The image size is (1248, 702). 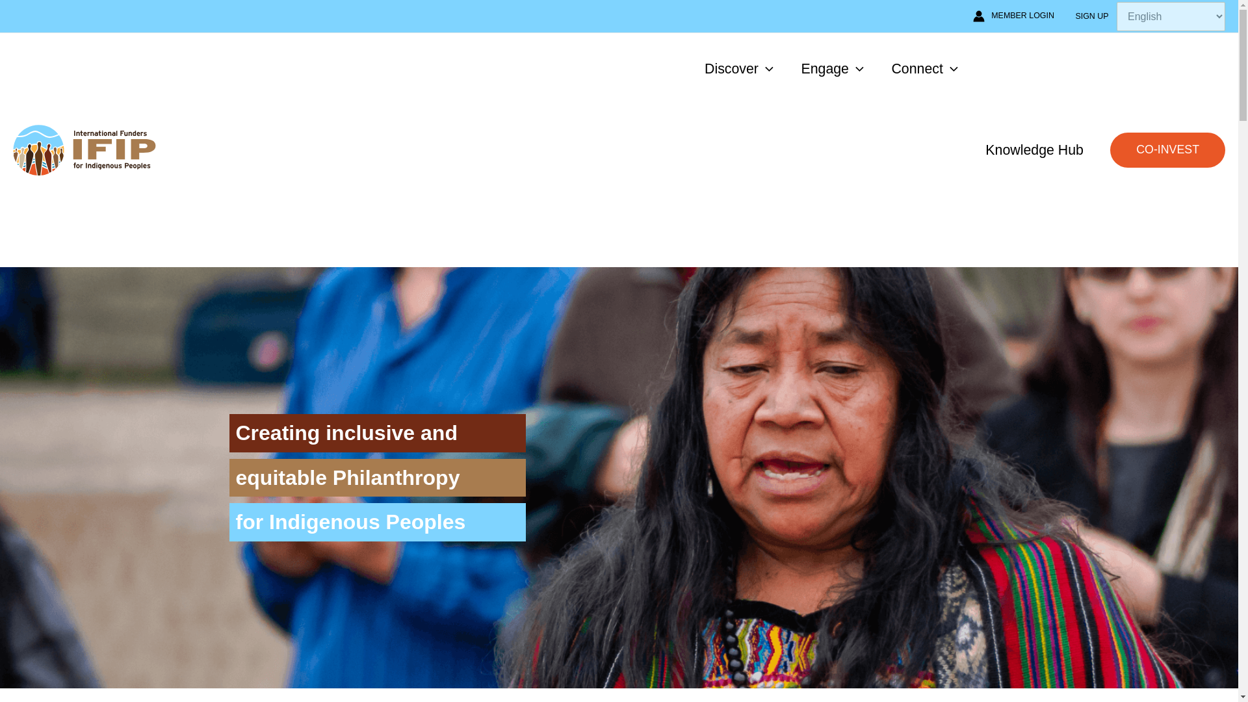 What do you see at coordinates (1167, 149) in the screenshot?
I see `CO-INVEST` at bounding box center [1167, 149].